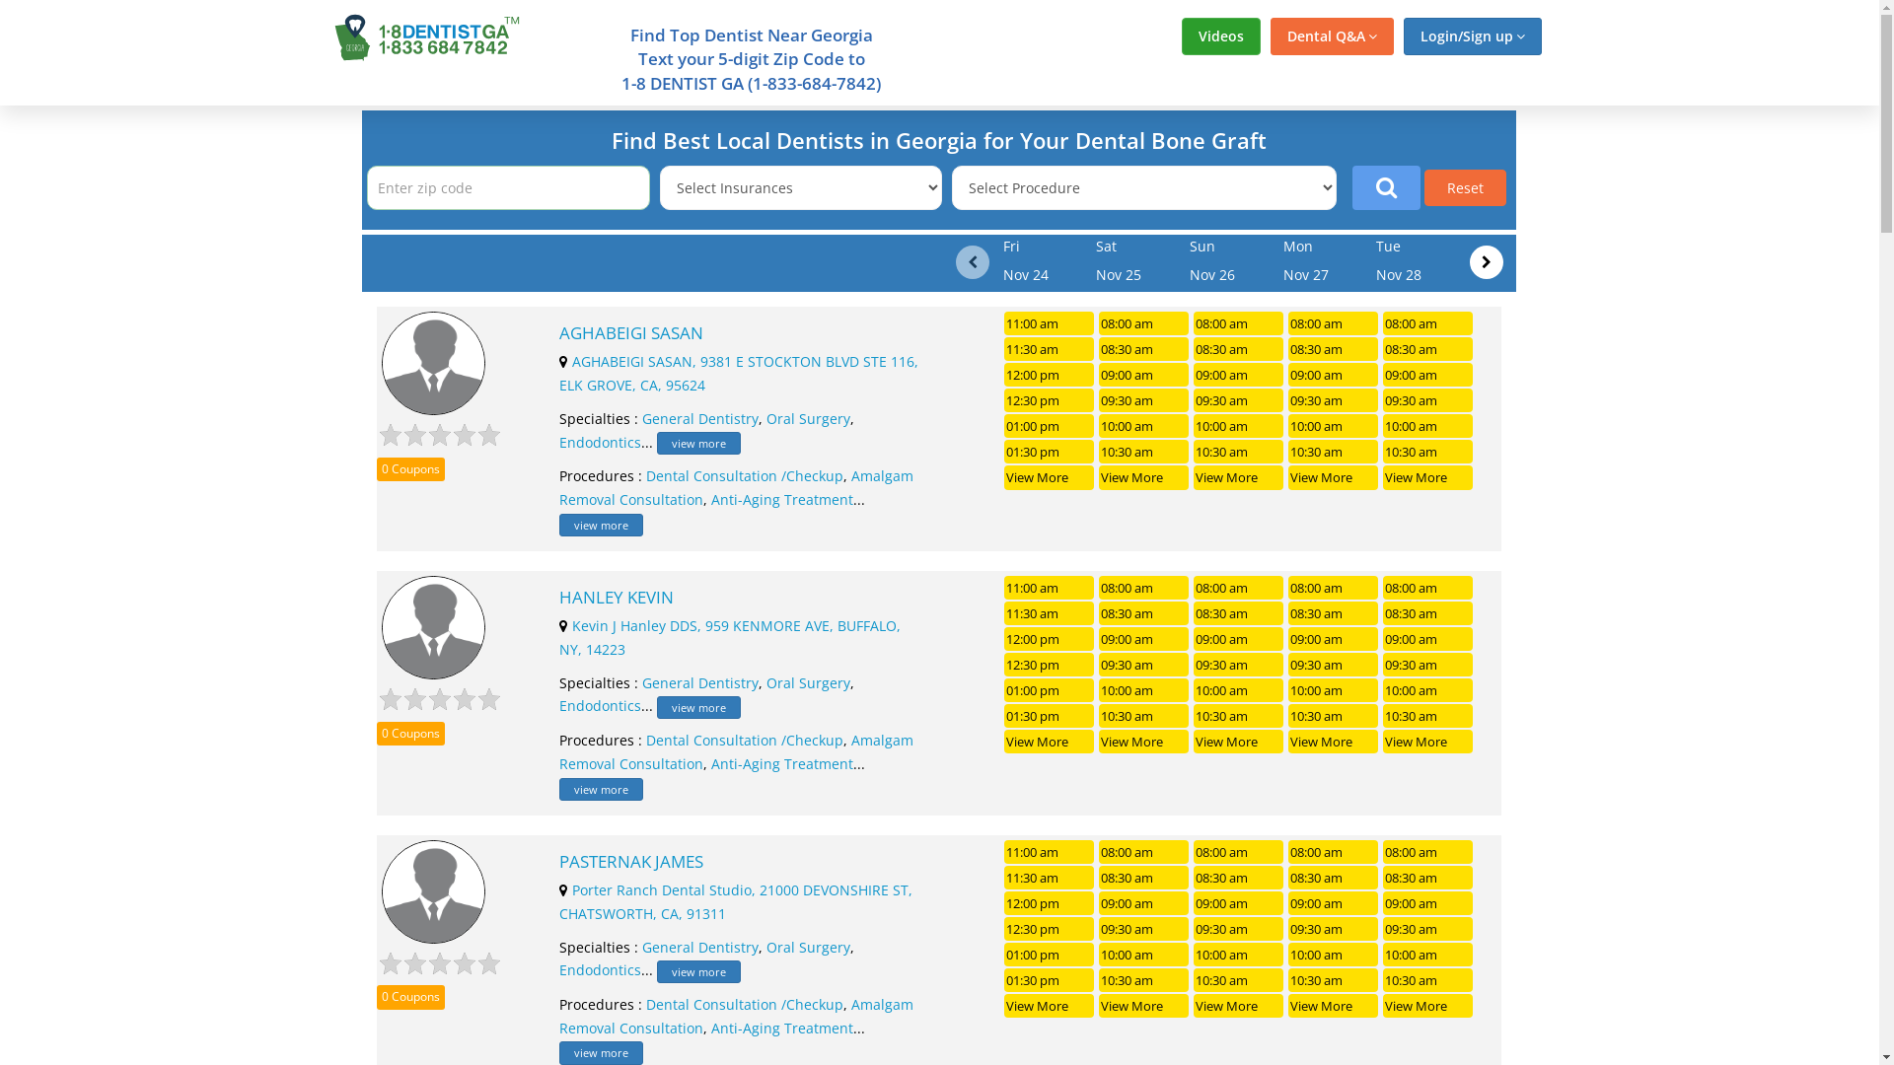 The width and height of the screenshot is (1894, 1065). Describe the element at coordinates (1239, 690) in the screenshot. I see `10:00 am` at that location.